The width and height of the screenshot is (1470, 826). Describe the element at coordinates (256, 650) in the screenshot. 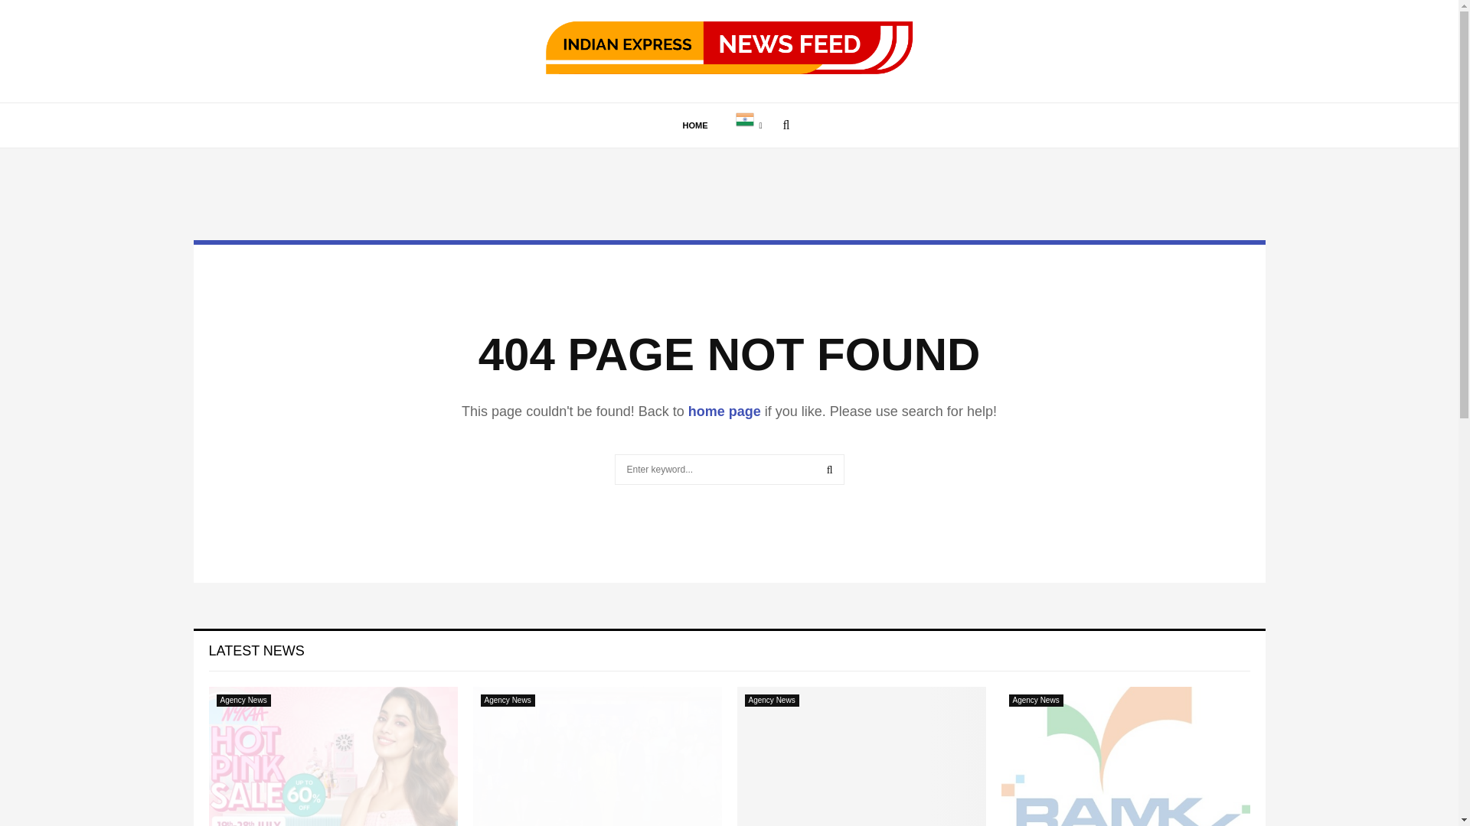

I see `Latest News` at that location.